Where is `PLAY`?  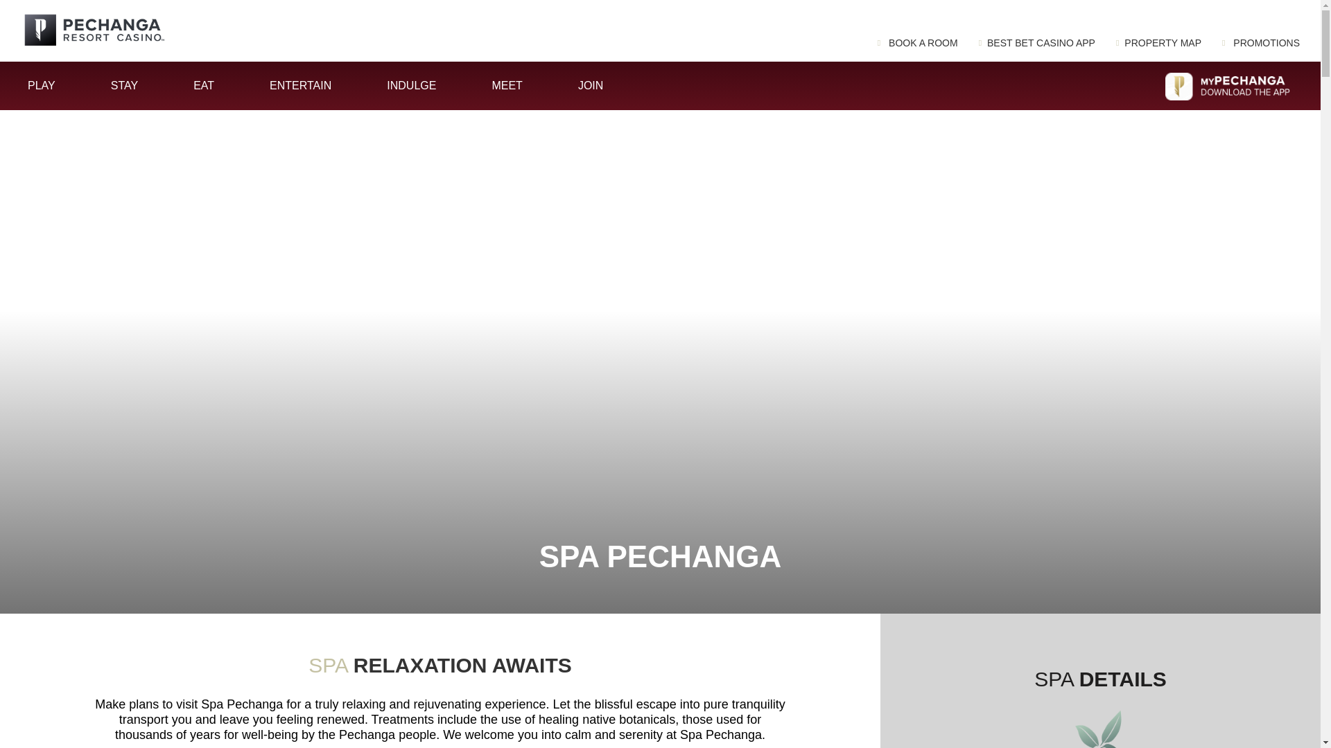
PLAY is located at coordinates (42, 85).